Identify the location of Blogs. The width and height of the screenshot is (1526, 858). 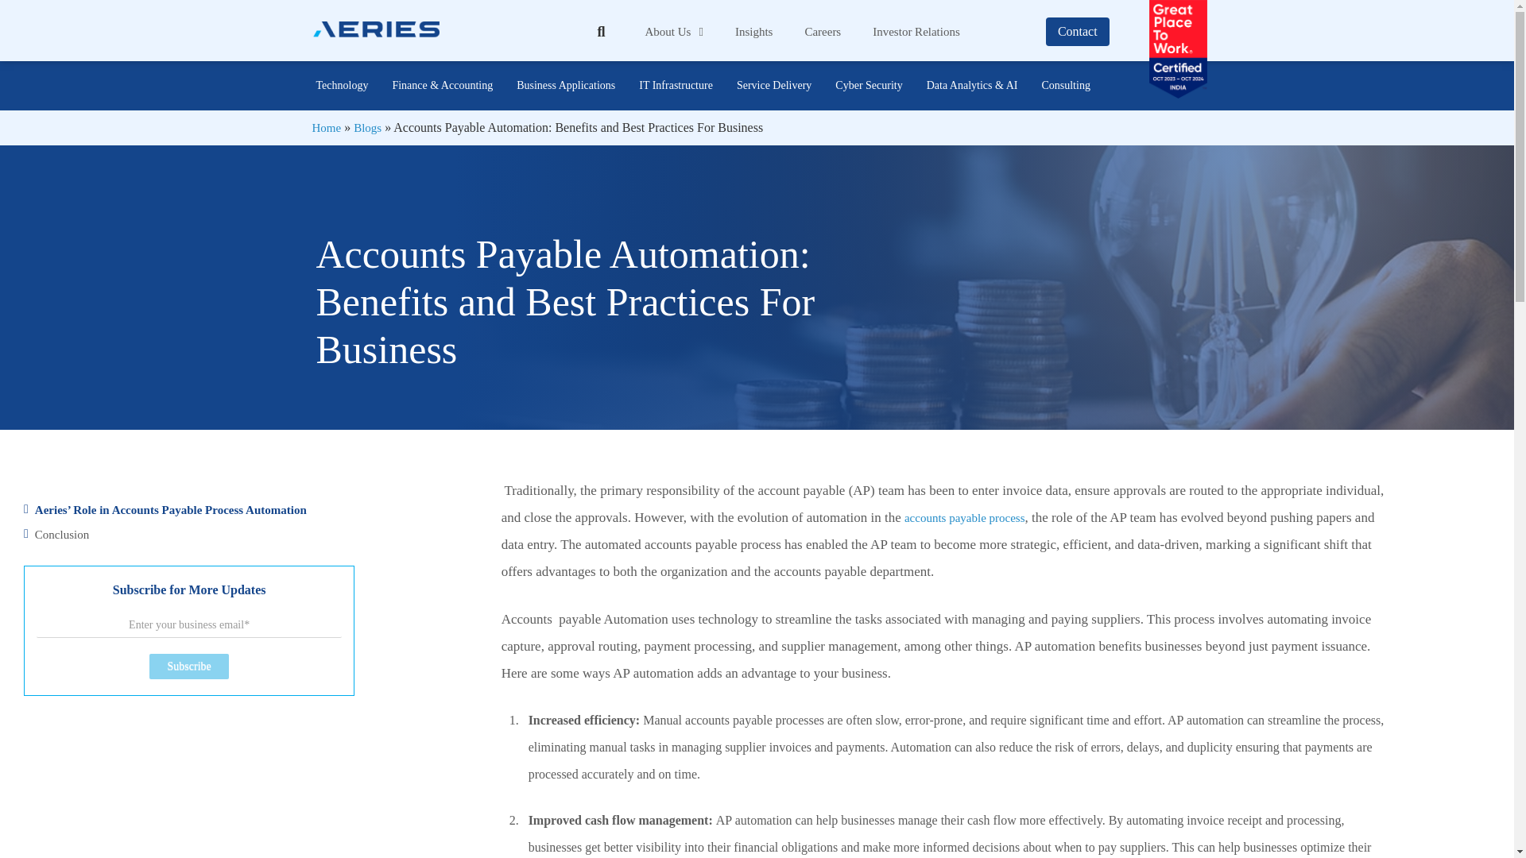
(367, 127).